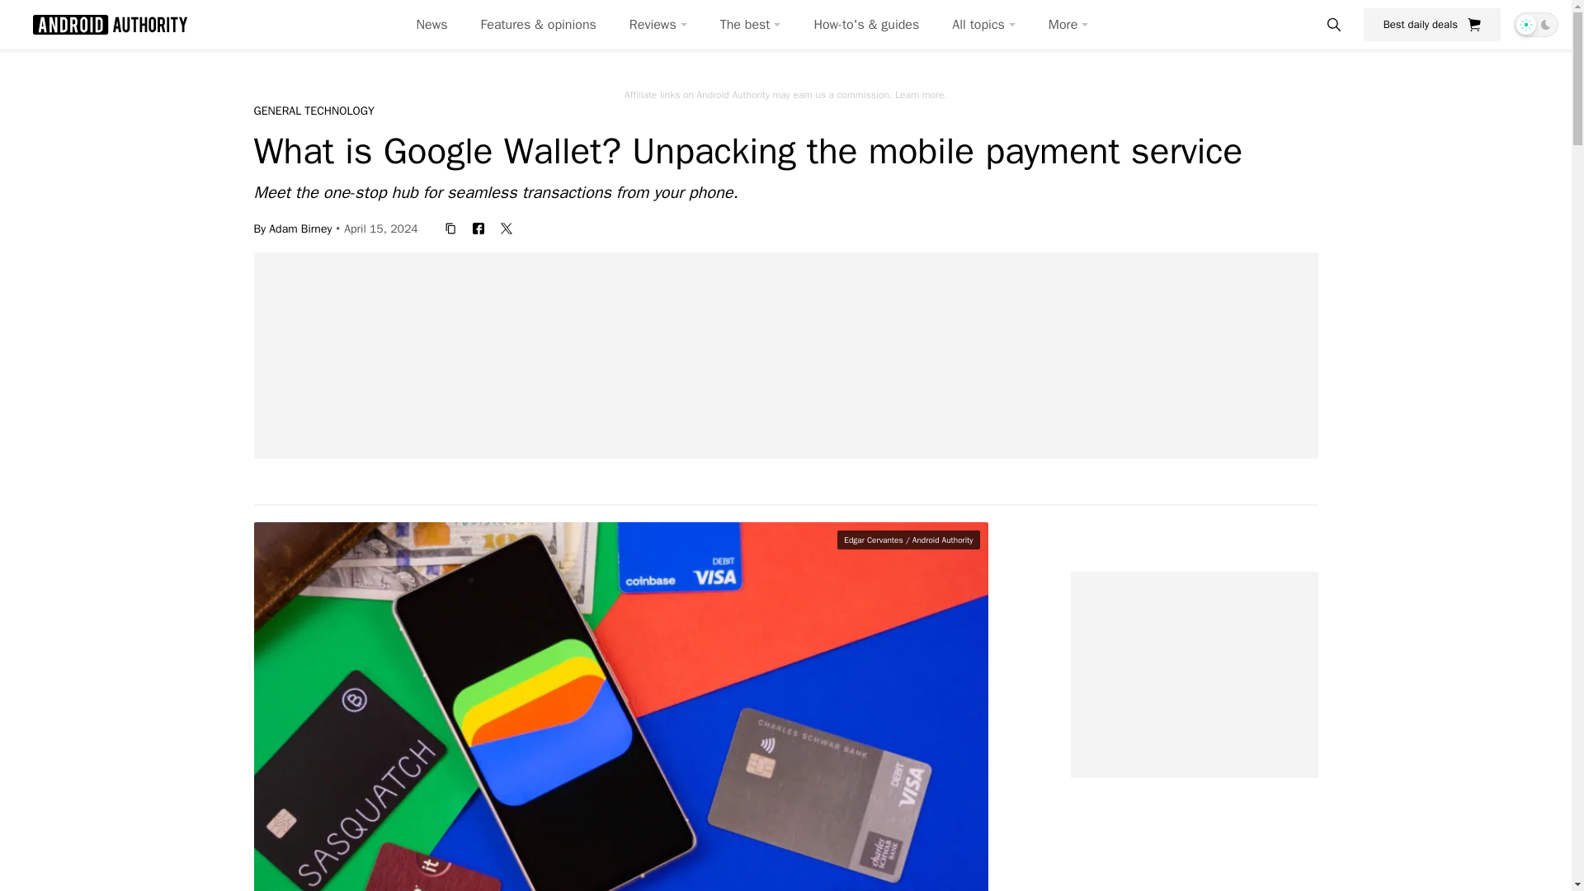 The width and height of the screenshot is (1584, 891). Describe the element at coordinates (983, 25) in the screenshot. I see `All topics` at that location.